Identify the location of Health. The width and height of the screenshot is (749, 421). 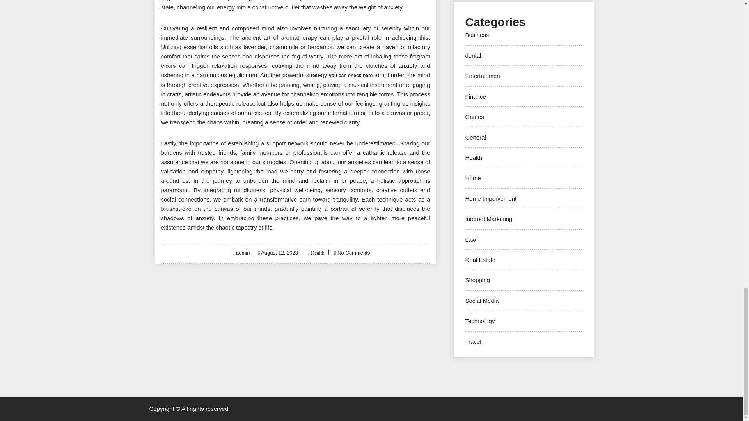
(317, 253).